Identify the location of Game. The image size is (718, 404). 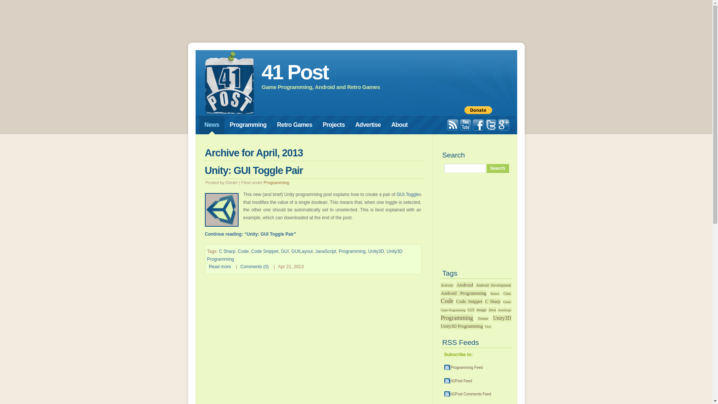
(507, 302).